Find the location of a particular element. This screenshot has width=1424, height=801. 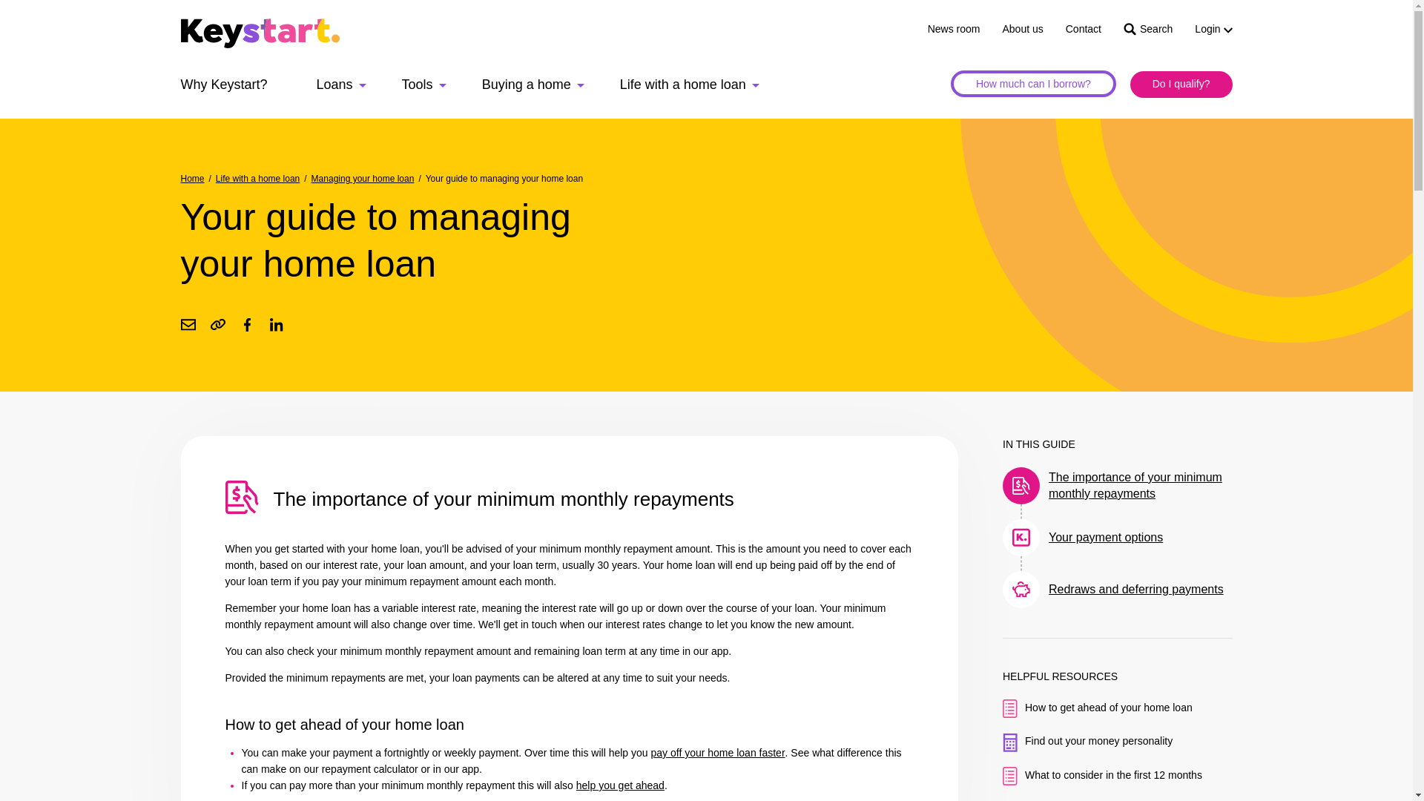

Keystart is located at coordinates (260, 36).